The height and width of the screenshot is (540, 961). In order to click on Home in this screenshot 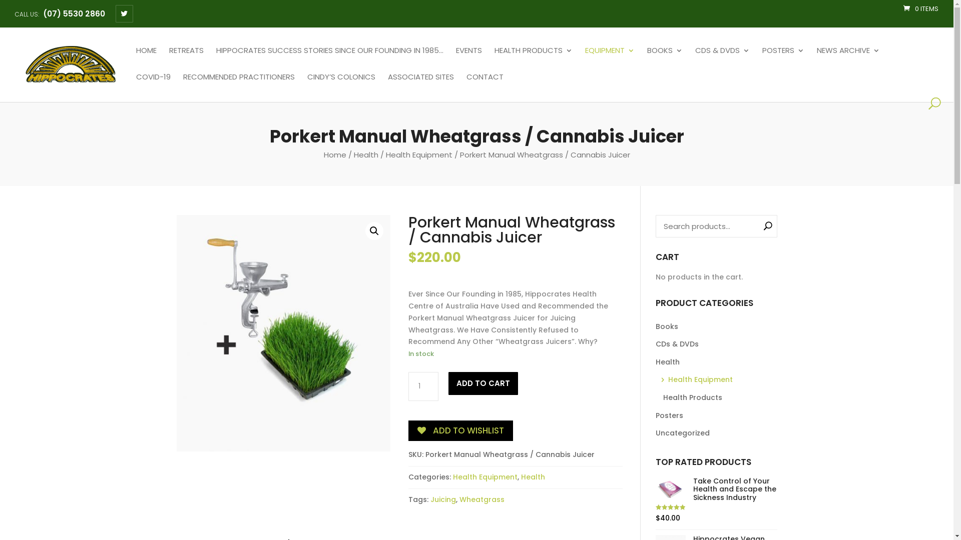, I will do `click(334, 155)`.